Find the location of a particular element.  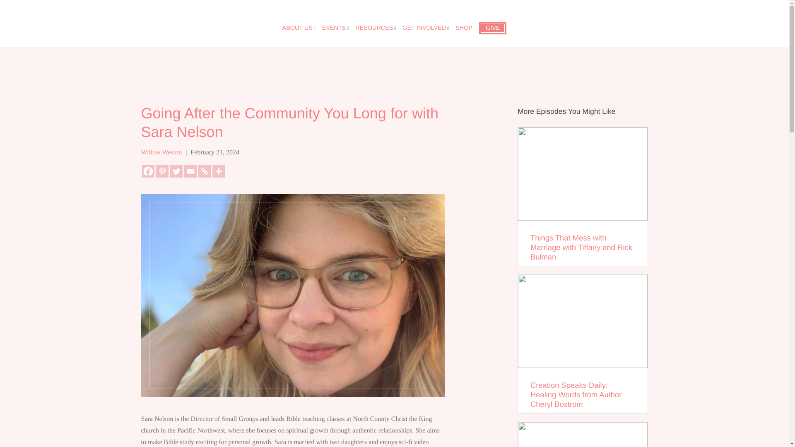

Going After the Community You Long for with Sara Nelson is located at coordinates (292, 123).